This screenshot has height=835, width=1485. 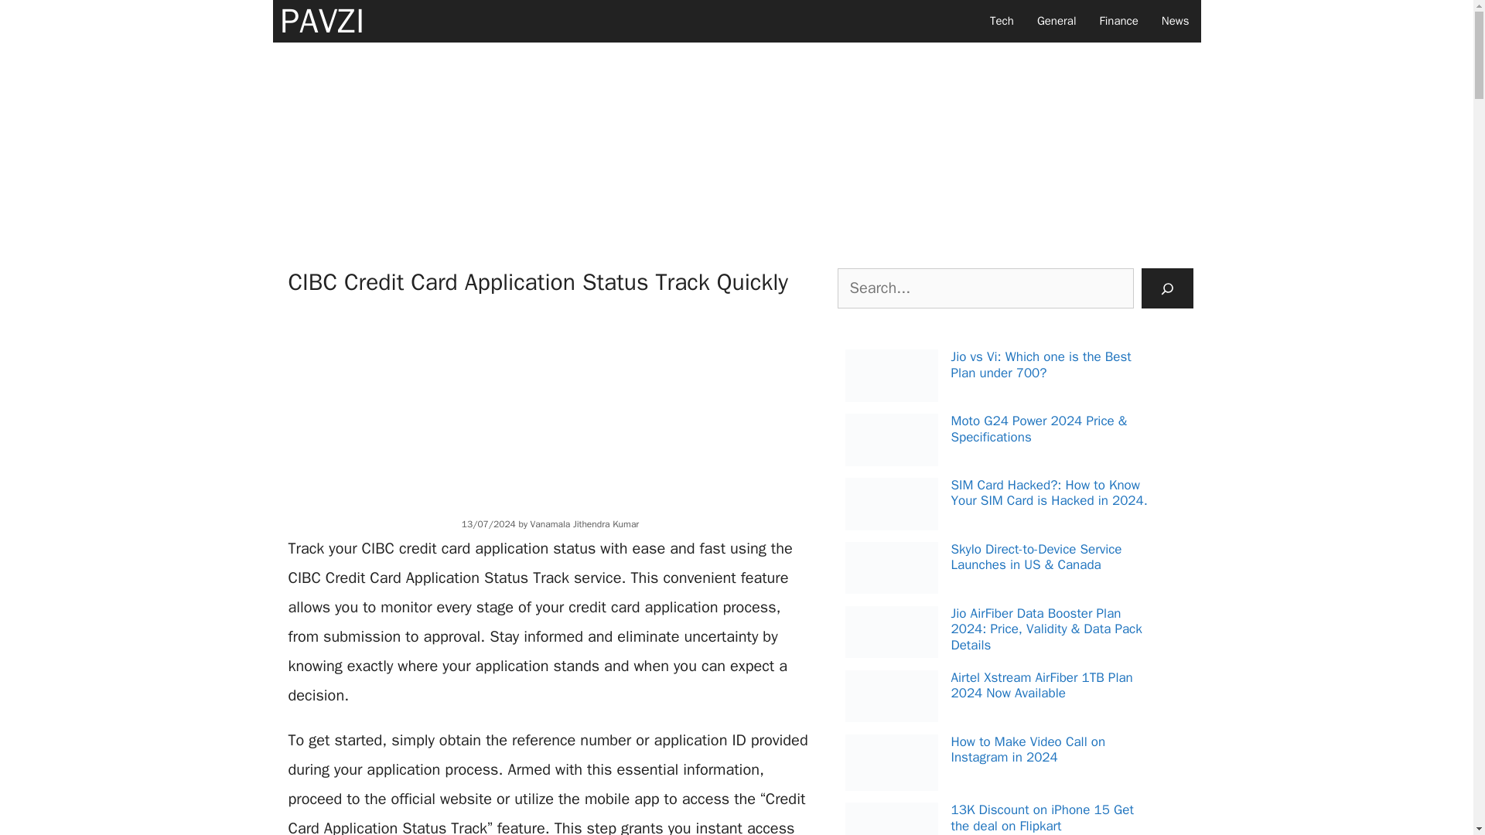 I want to click on Jio vs Vi: Which one is the Best Plan under 700?, so click(x=1041, y=365).